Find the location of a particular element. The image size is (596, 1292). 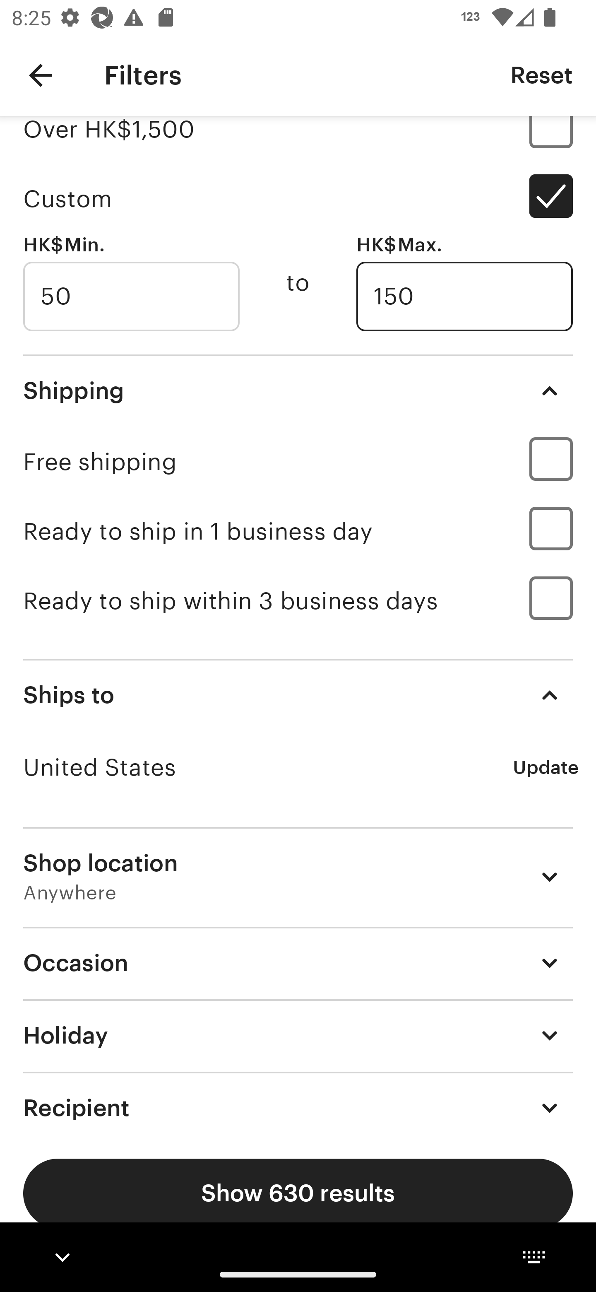

Holiday is located at coordinates (298, 1034).